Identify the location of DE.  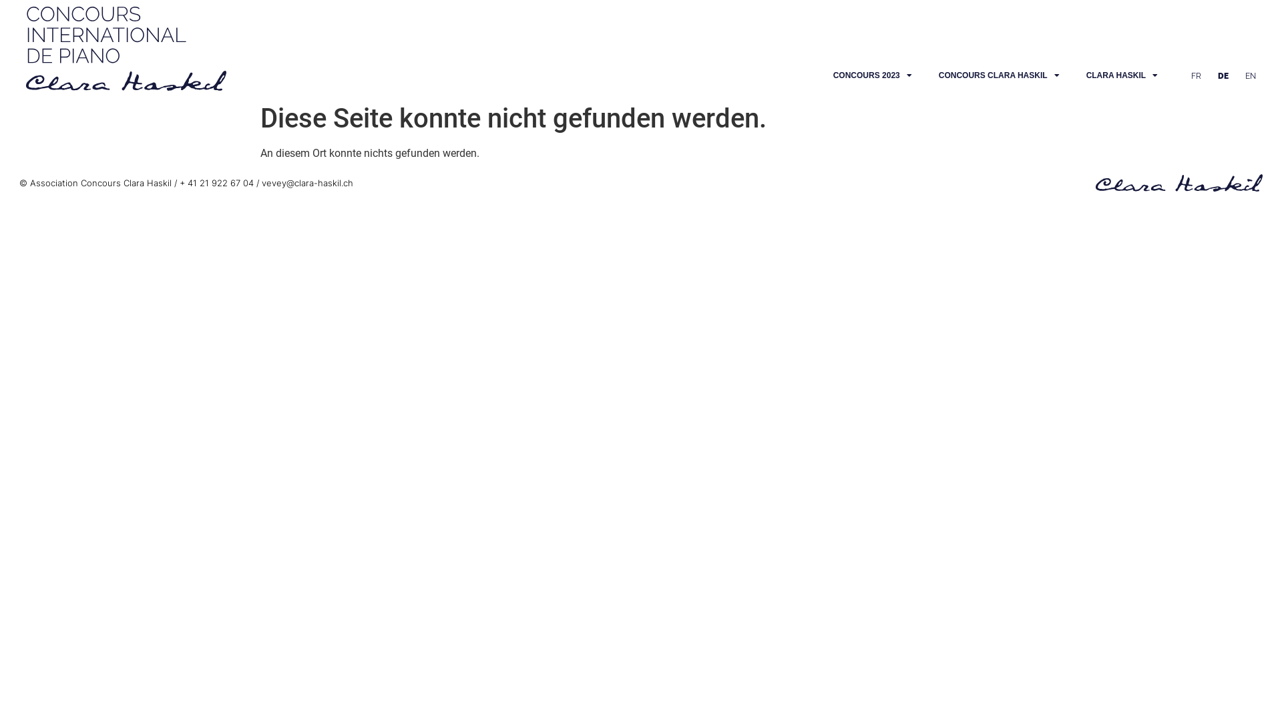
(1220, 76).